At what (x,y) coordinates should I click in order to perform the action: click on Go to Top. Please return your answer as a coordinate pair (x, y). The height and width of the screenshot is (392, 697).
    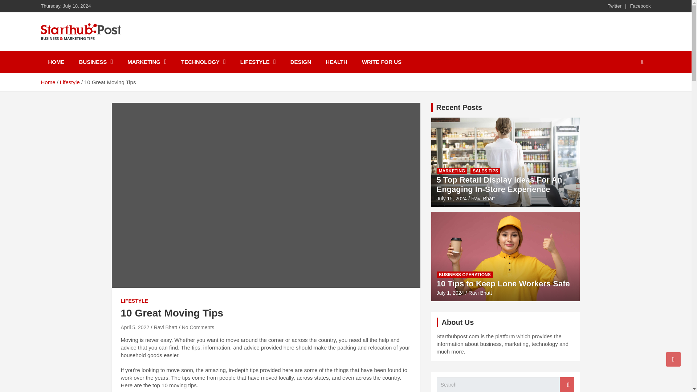
    Looking at the image, I should click on (673, 359).